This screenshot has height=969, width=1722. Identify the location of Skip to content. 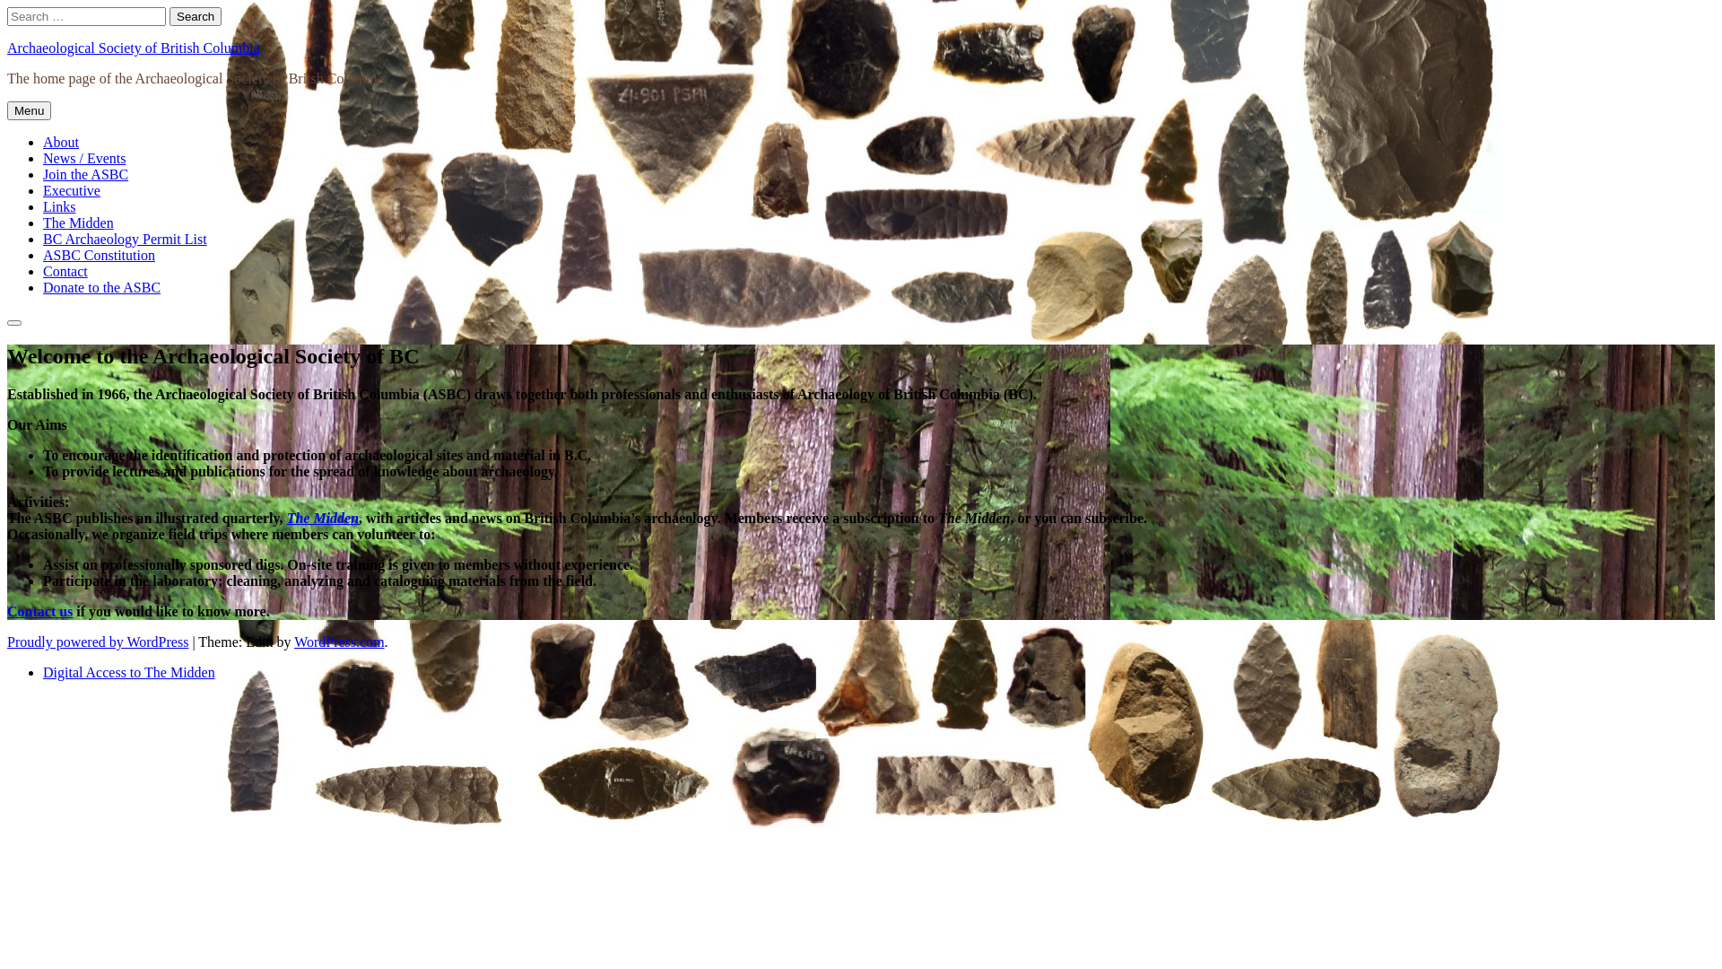
(7, 7).